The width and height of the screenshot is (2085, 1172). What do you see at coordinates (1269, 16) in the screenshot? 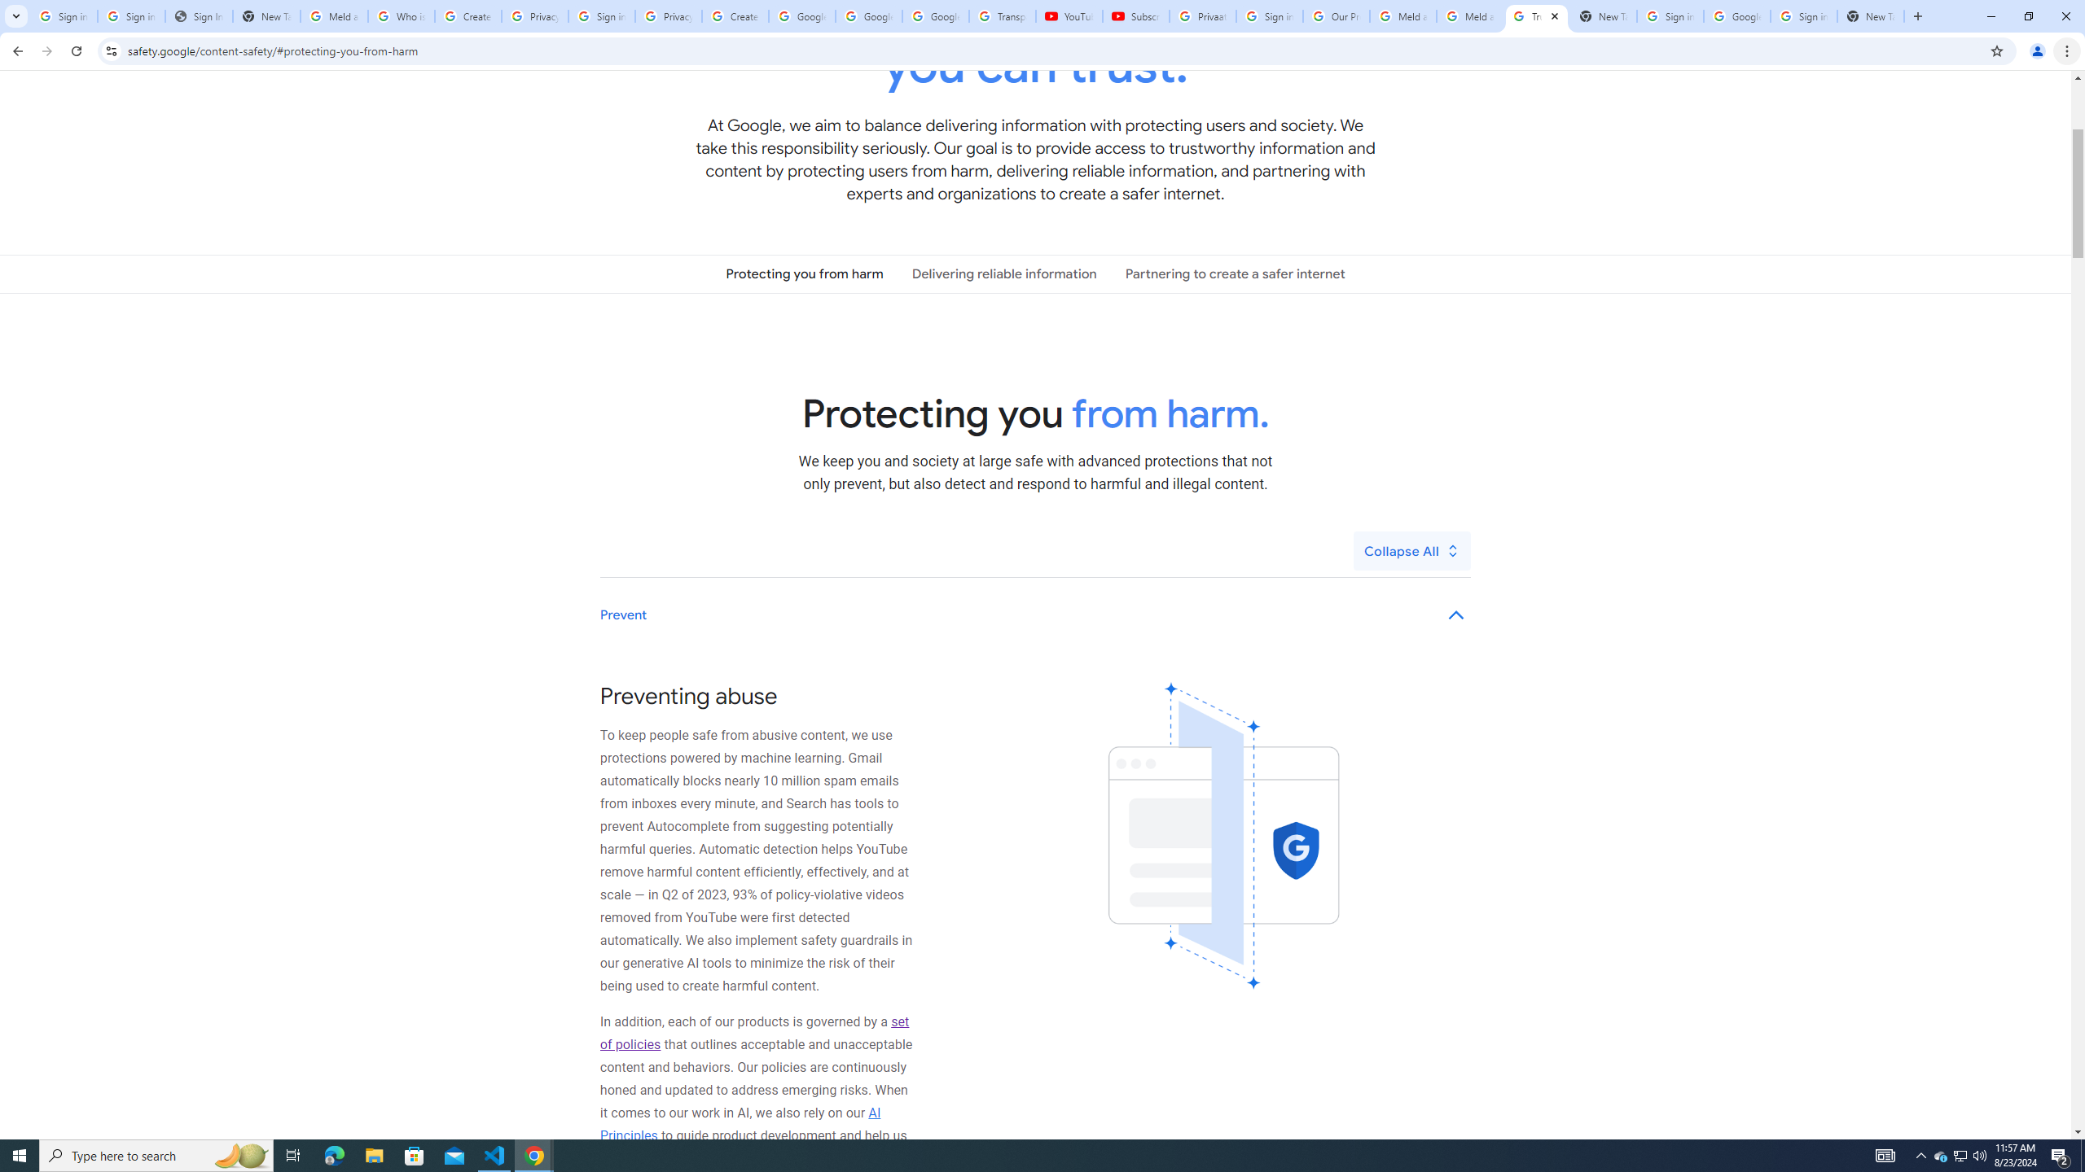
I see `Sign in - Google Accounts` at bounding box center [1269, 16].